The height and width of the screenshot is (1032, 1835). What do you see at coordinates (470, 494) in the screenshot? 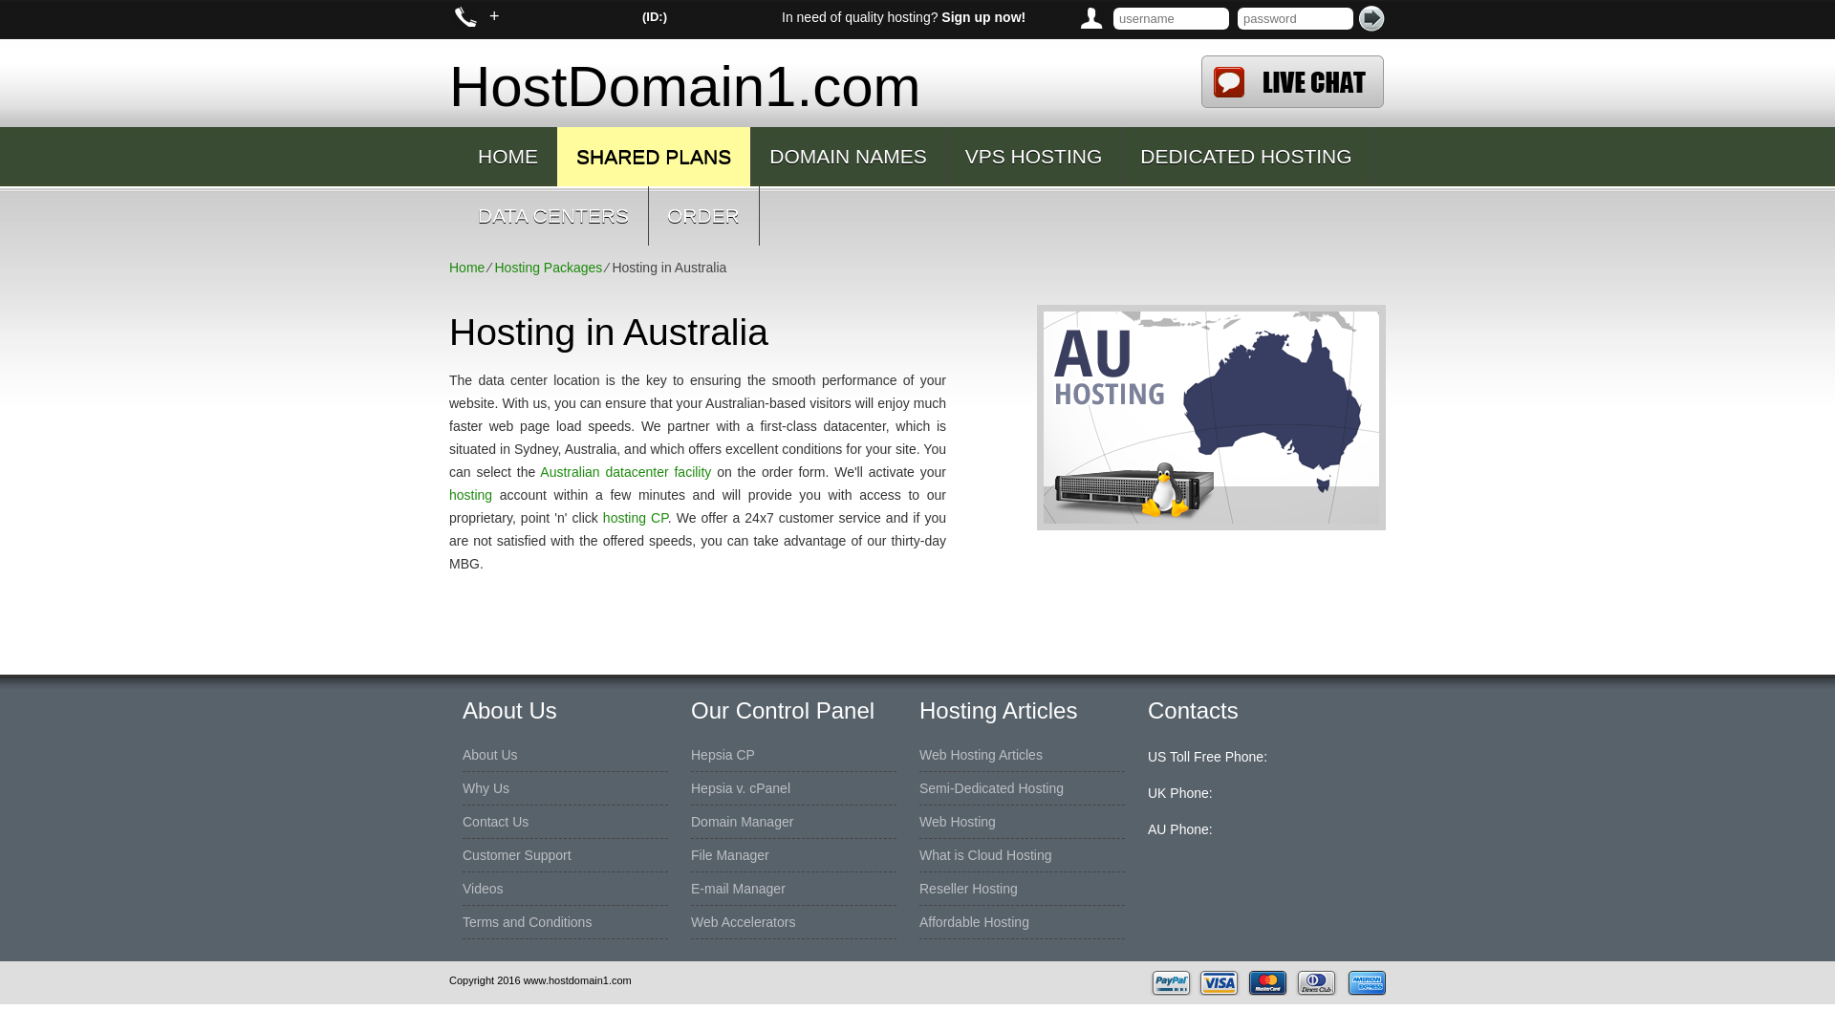
I see `hosting` at bounding box center [470, 494].